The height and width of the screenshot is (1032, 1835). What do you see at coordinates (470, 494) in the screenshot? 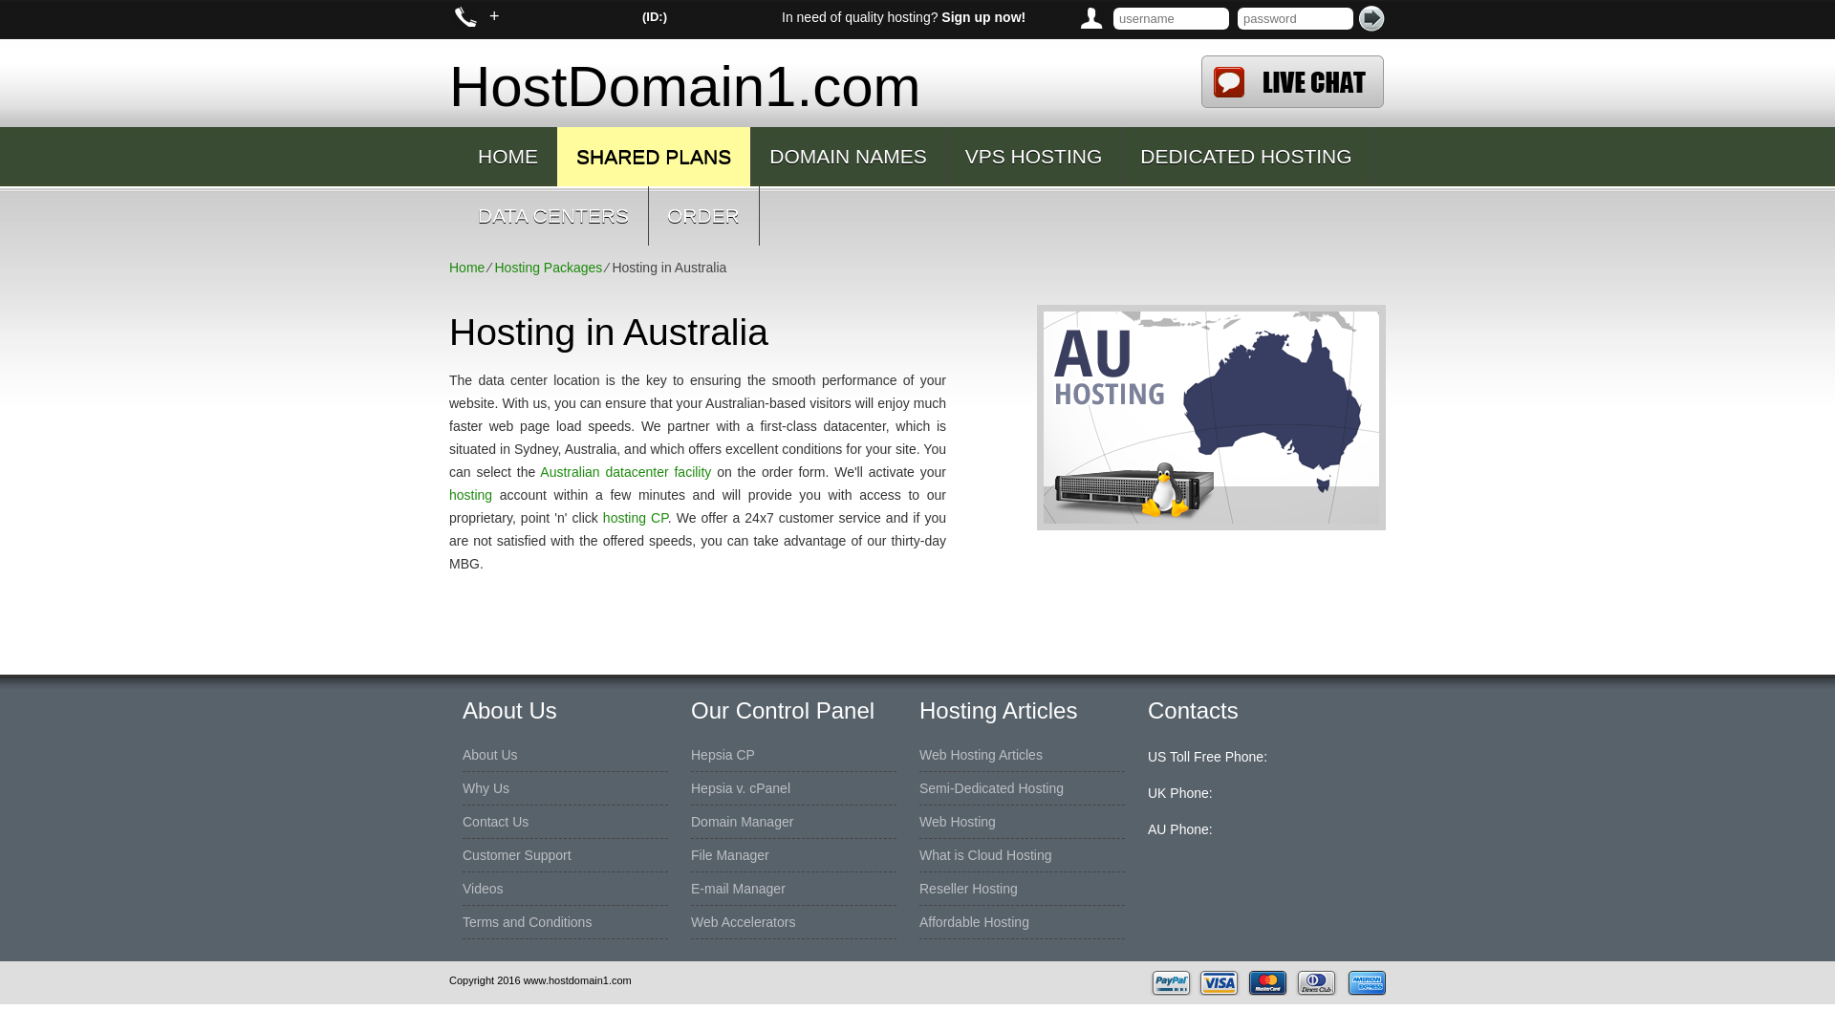
I see `hosting` at bounding box center [470, 494].